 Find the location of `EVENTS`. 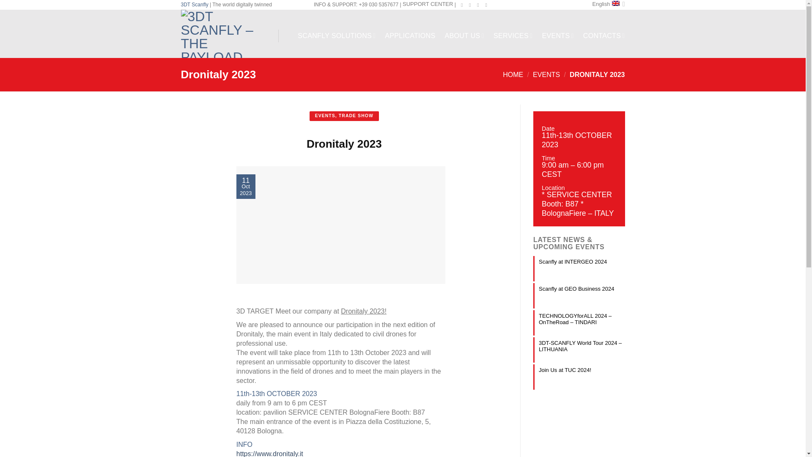

EVENTS is located at coordinates (557, 36).